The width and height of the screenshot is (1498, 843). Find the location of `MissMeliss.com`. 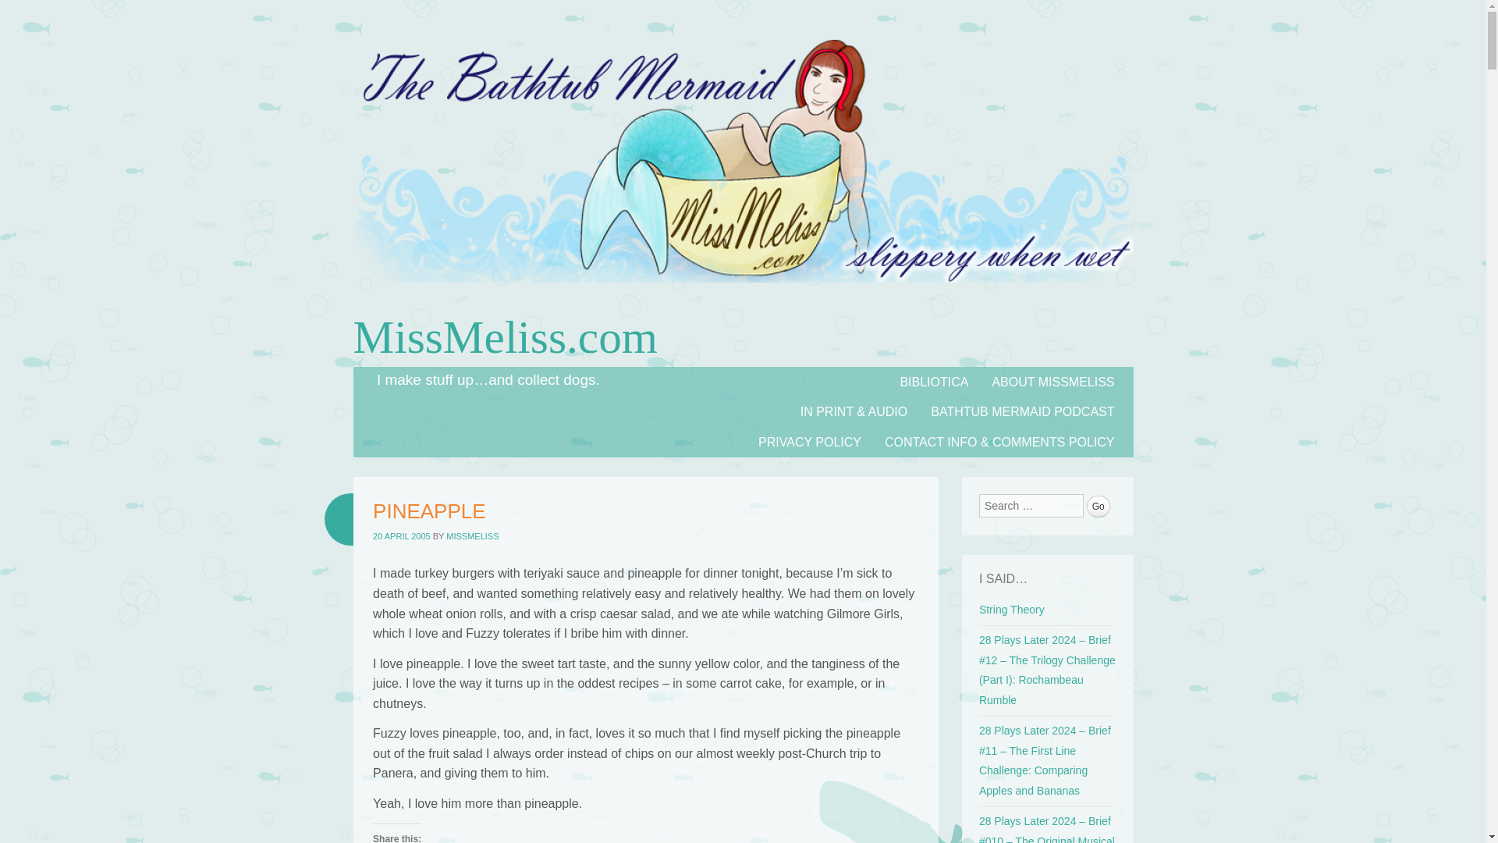

MissMeliss.com is located at coordinates (742, 298).